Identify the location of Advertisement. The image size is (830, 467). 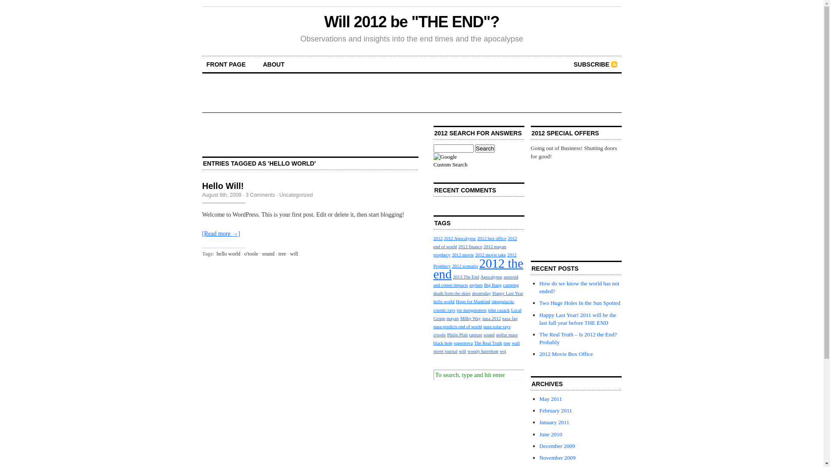
(310, 139).